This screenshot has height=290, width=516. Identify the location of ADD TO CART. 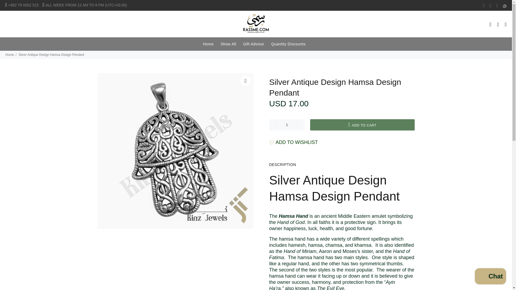
(362, 125).